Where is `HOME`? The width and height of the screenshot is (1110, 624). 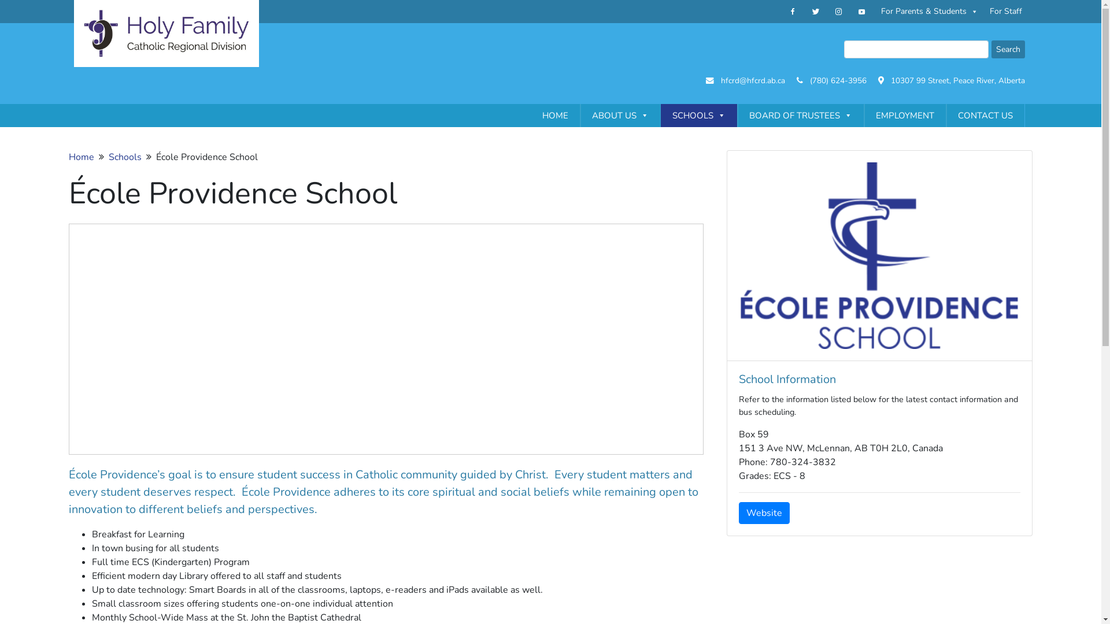 HOME is located at coordinates (555, 116).